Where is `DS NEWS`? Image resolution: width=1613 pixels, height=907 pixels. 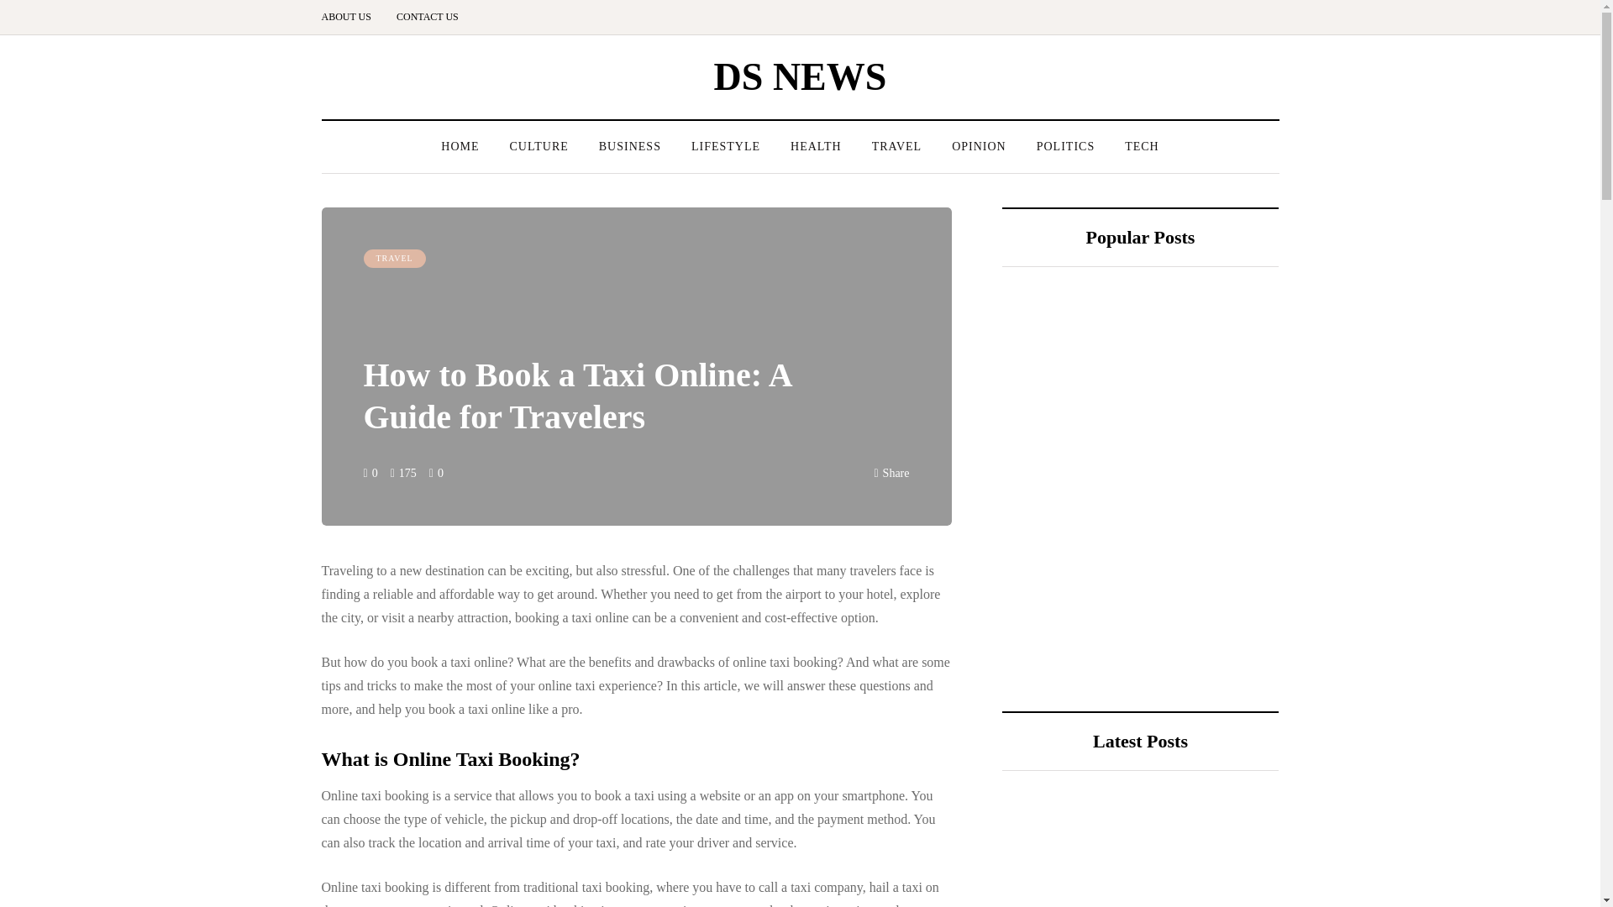 DS NEWS is located at coordinates (801, 76).